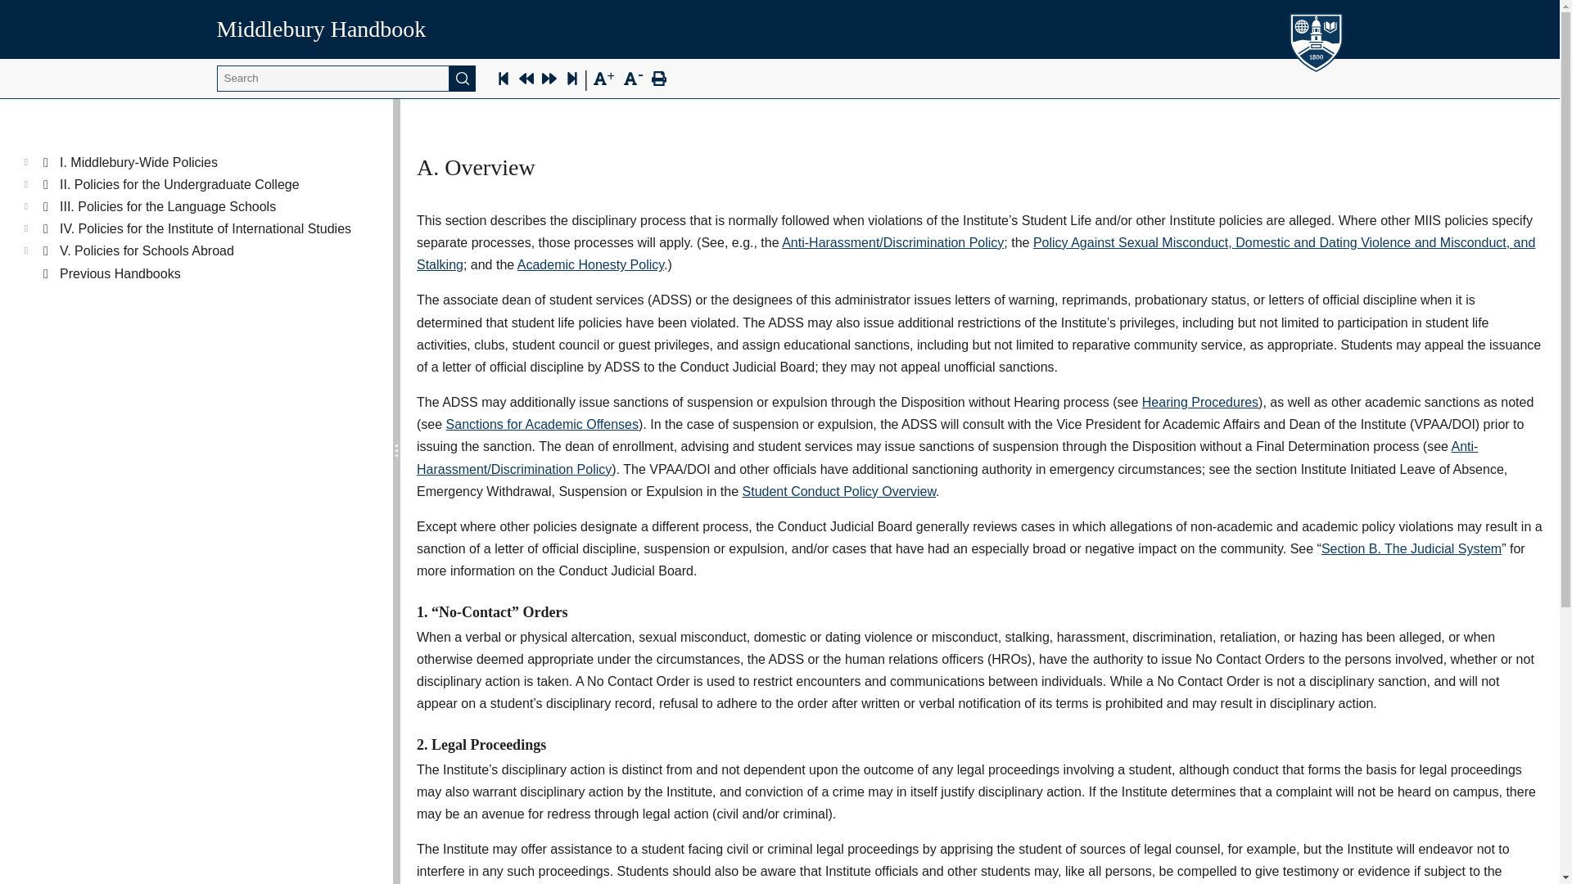 The width and height of the screenshot is (1572, 884). Describe the element at coordinates (839, 491) in the screenshot. I see `Student Conduct Policy Overview` at that location.